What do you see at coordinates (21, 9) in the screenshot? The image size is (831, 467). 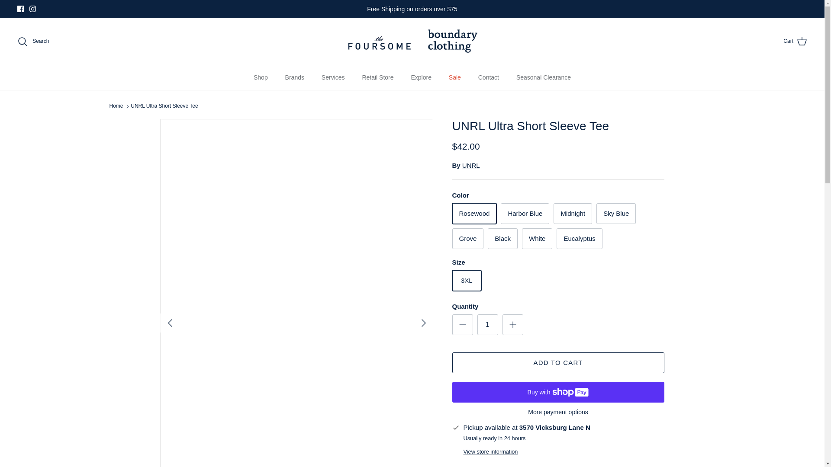 I see `Facebook` at bounding box center [21, 9].